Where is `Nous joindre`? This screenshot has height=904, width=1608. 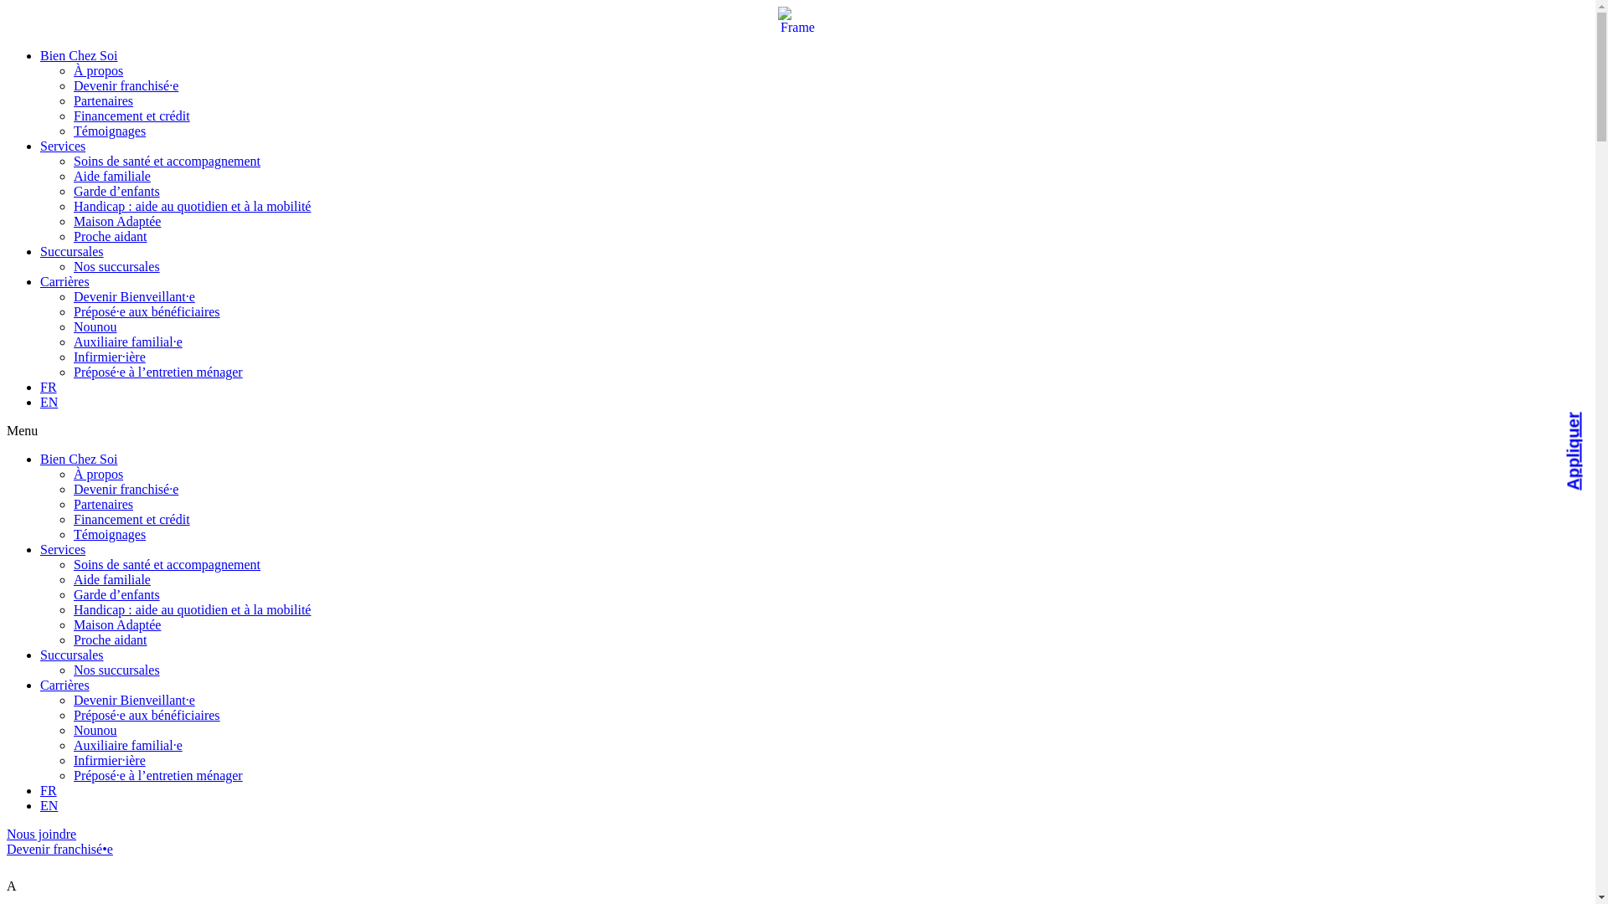
Nous joindre is located at coordinates (42, 834).